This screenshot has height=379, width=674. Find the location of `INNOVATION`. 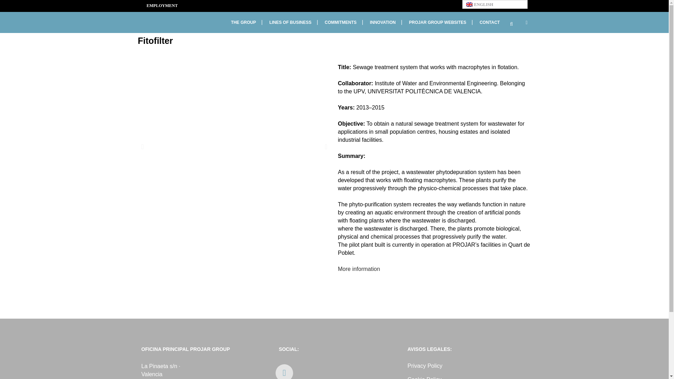

INNOVATION is located at coordinates (383, 22).